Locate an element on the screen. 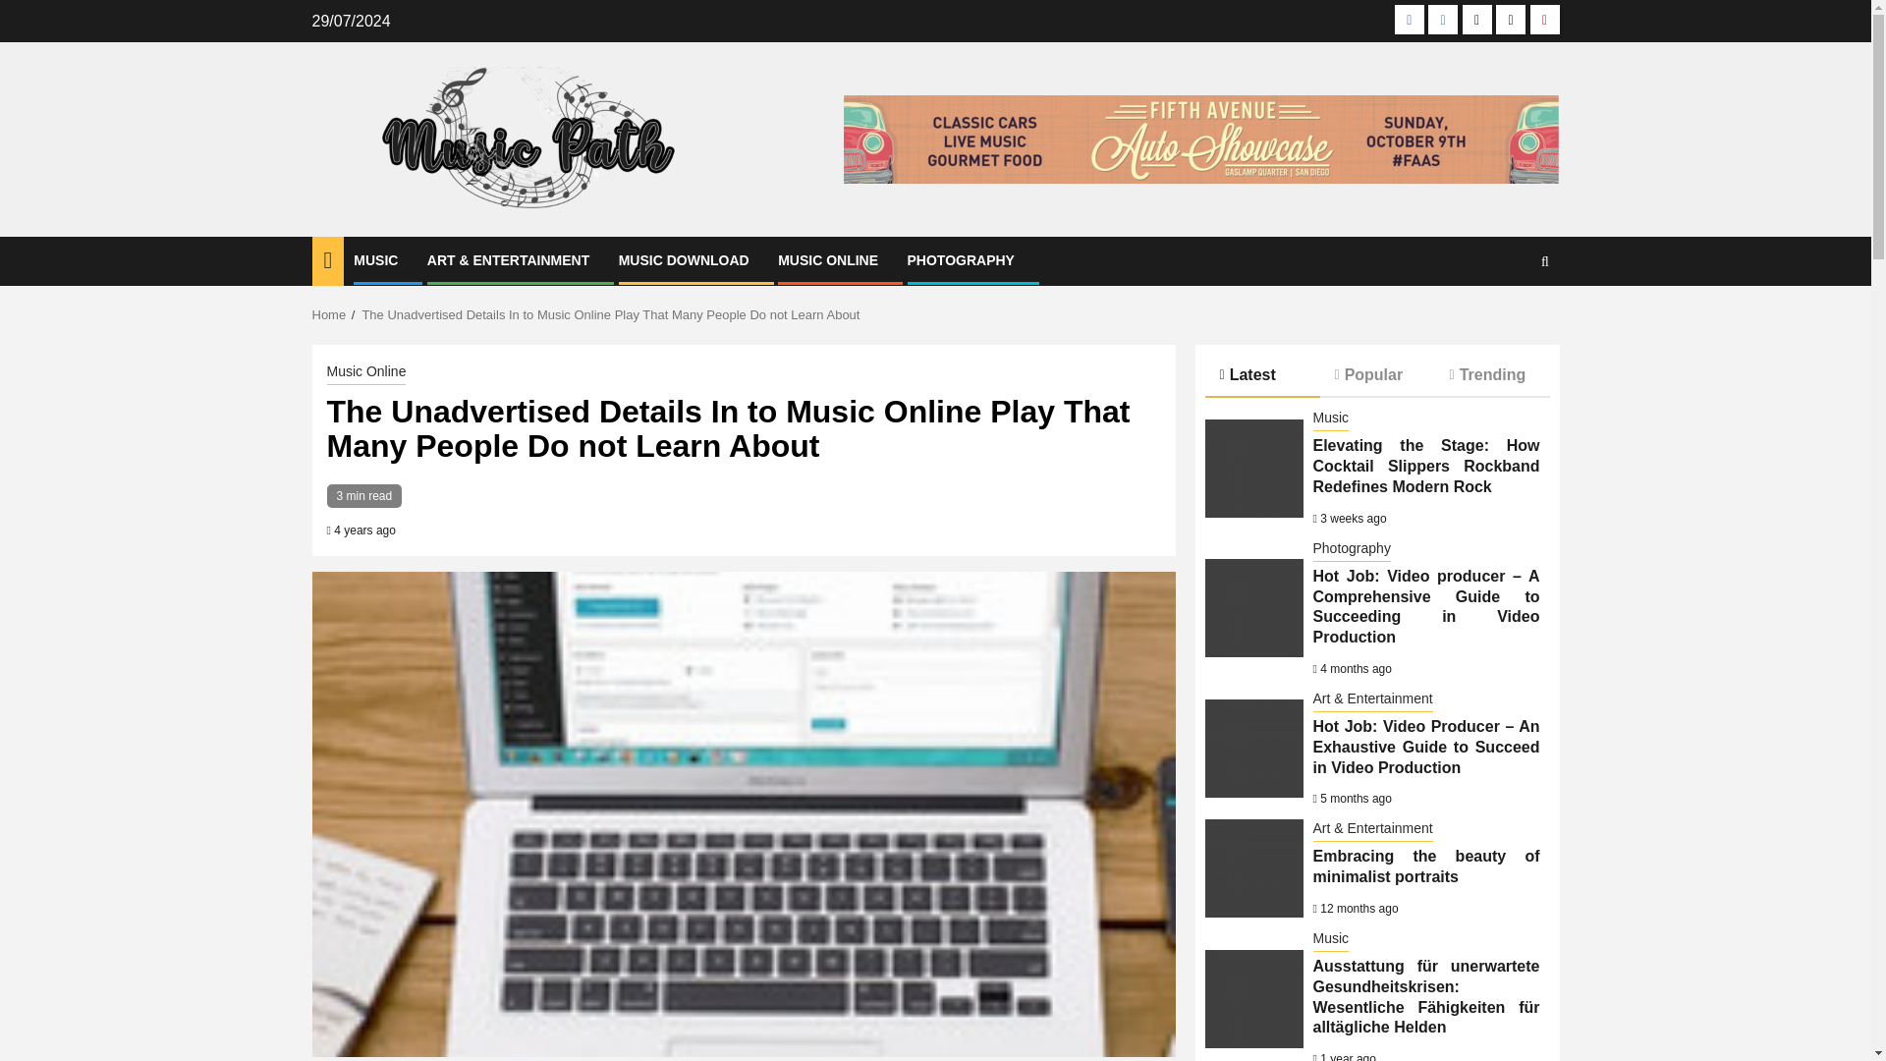 This screenshot has height=1061, width=1886. Twitter is located at coordinates (1477, 20).